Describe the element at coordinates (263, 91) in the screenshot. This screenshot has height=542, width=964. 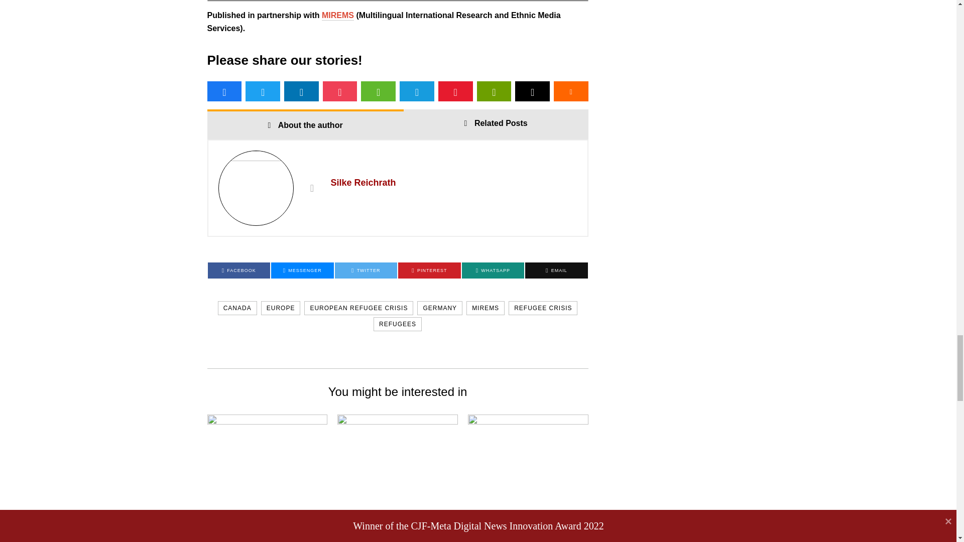
I see `Tweet this !` at that location.